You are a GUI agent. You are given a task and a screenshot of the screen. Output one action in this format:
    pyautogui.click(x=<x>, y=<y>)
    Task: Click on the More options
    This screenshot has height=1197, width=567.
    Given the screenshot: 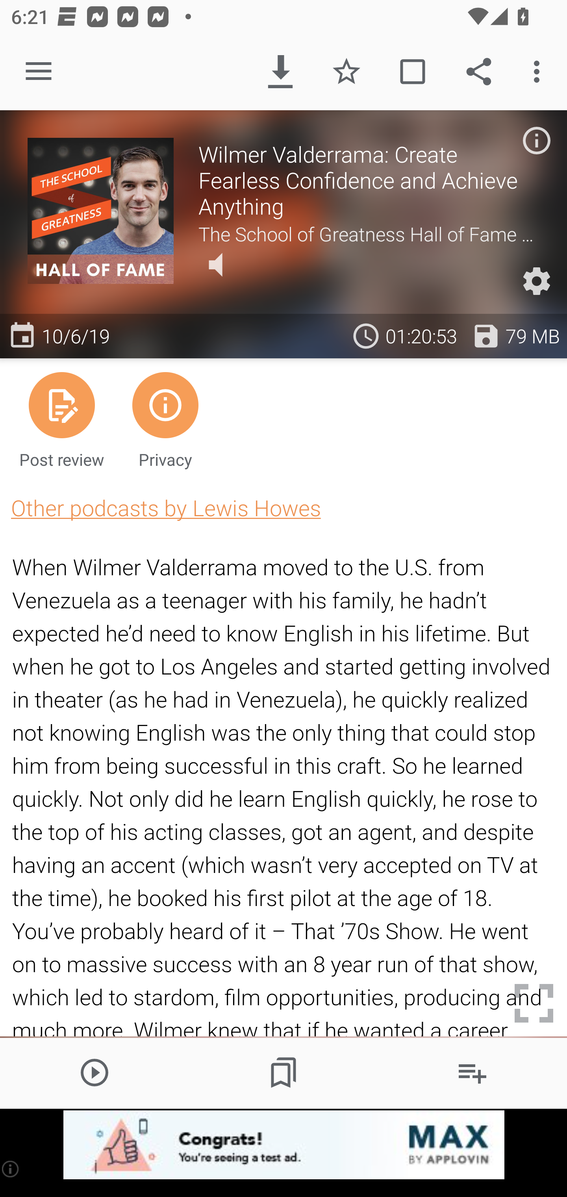 What is the action you would take?
    pyautogui.click(x=539, y=72)
    